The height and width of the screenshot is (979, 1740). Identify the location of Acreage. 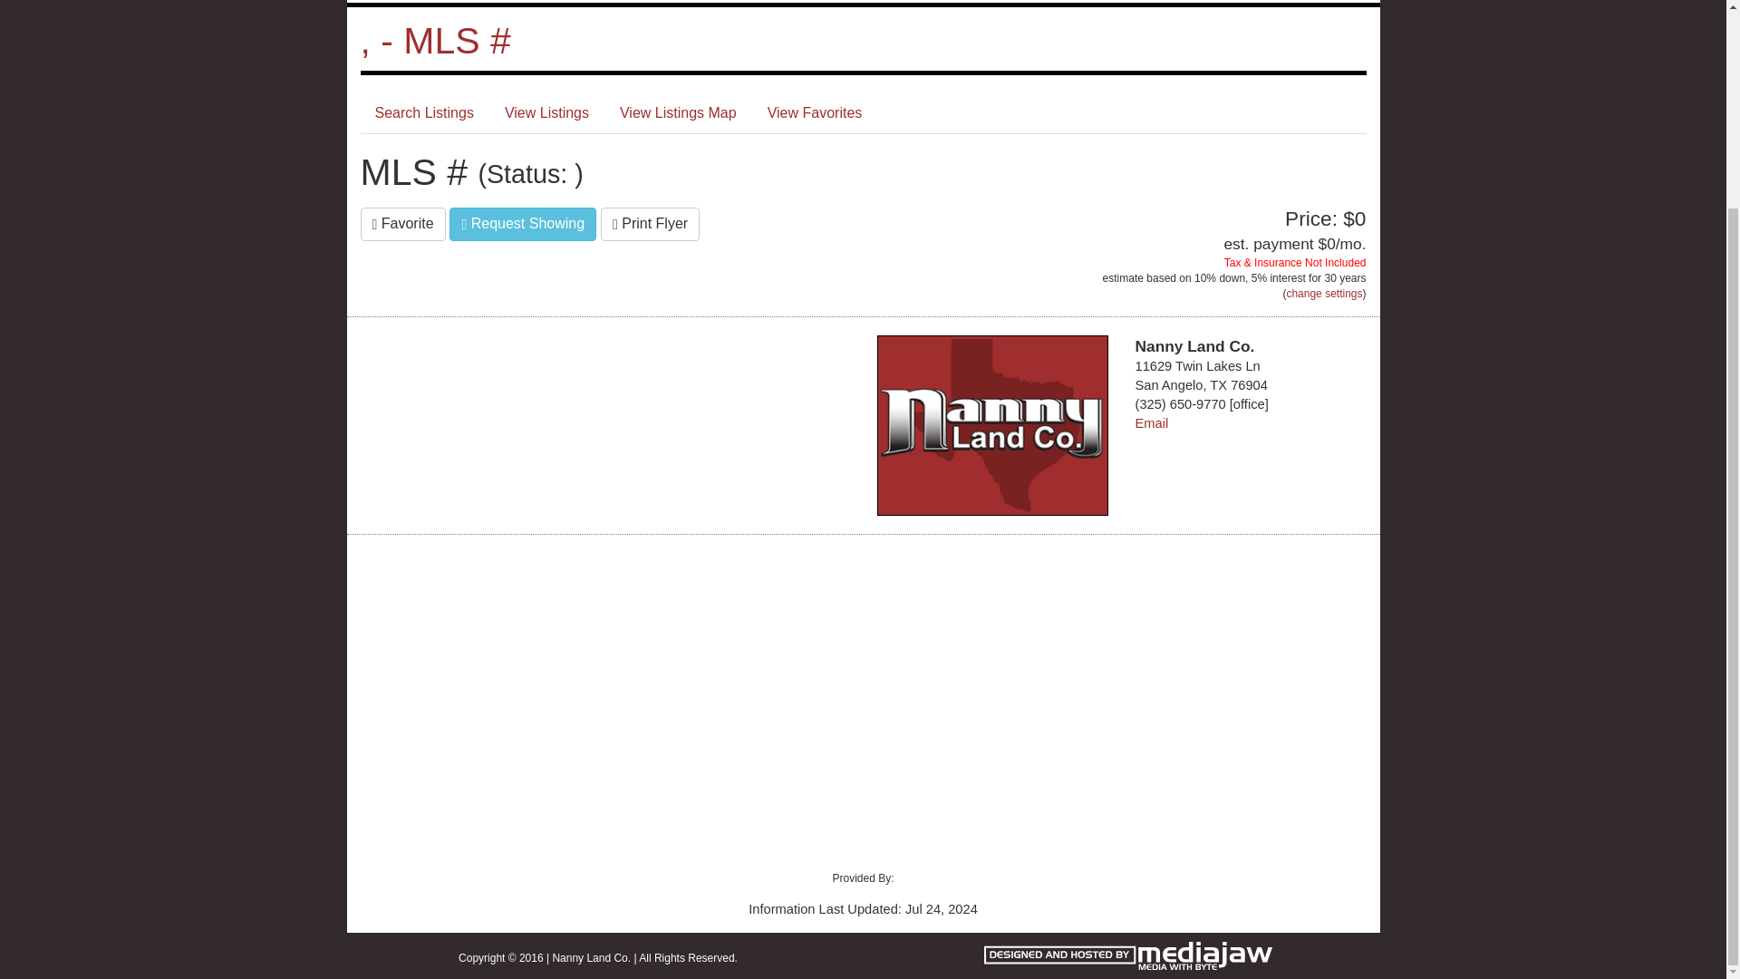
(651, 2).